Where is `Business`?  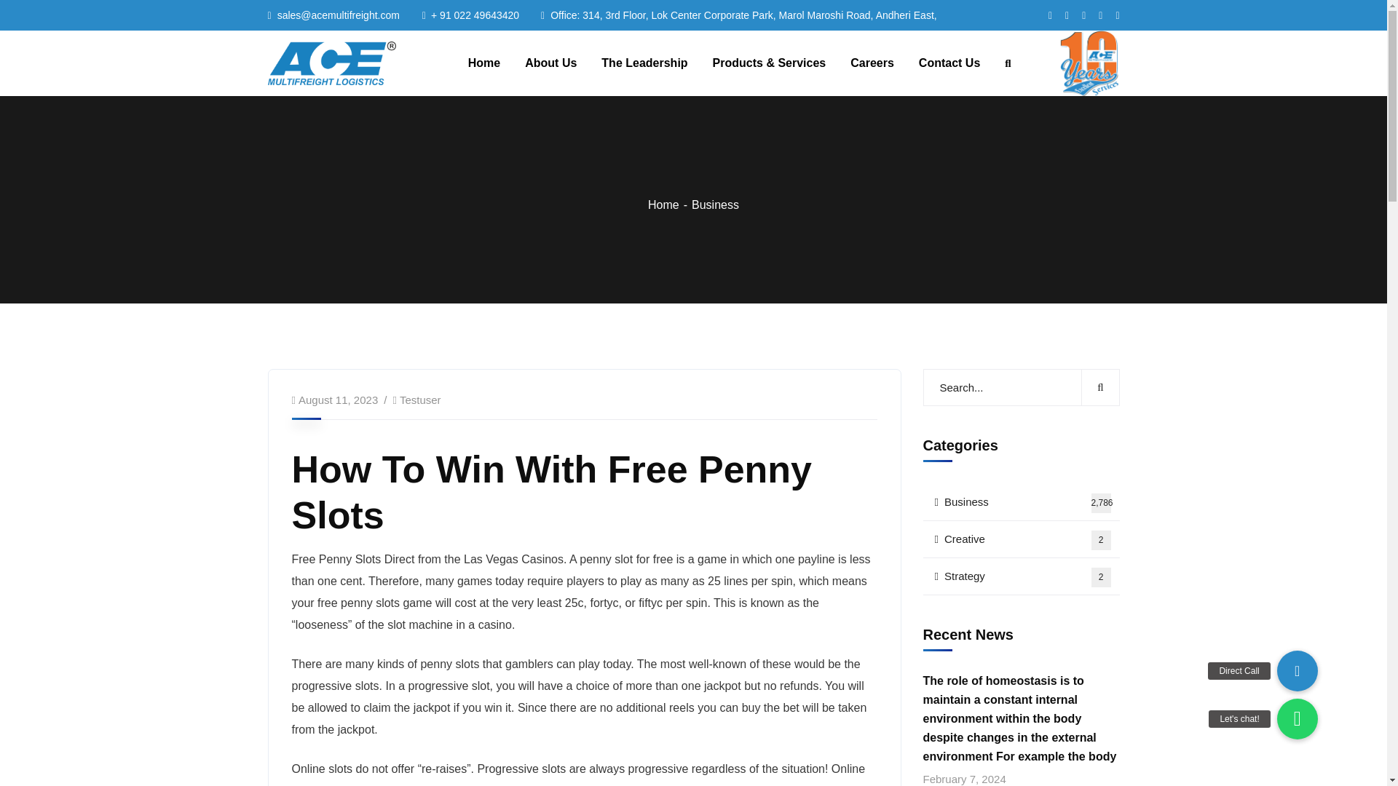 Business is located at coordinates (715, 205).